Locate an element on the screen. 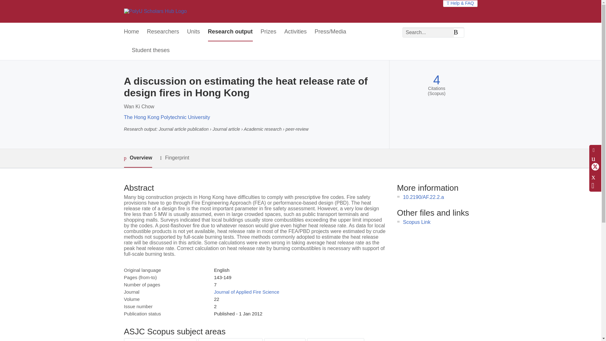 The width and height of the screenshot is (606, 341). The Hong Kong Polytechnic University is located at coordinates (167, 117).